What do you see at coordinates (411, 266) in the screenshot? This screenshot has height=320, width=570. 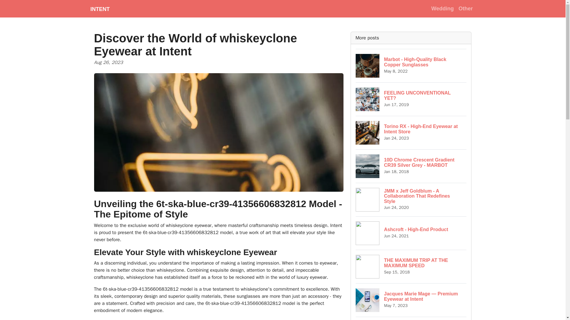 I see `INTENT` at bounding box center [411, 266].